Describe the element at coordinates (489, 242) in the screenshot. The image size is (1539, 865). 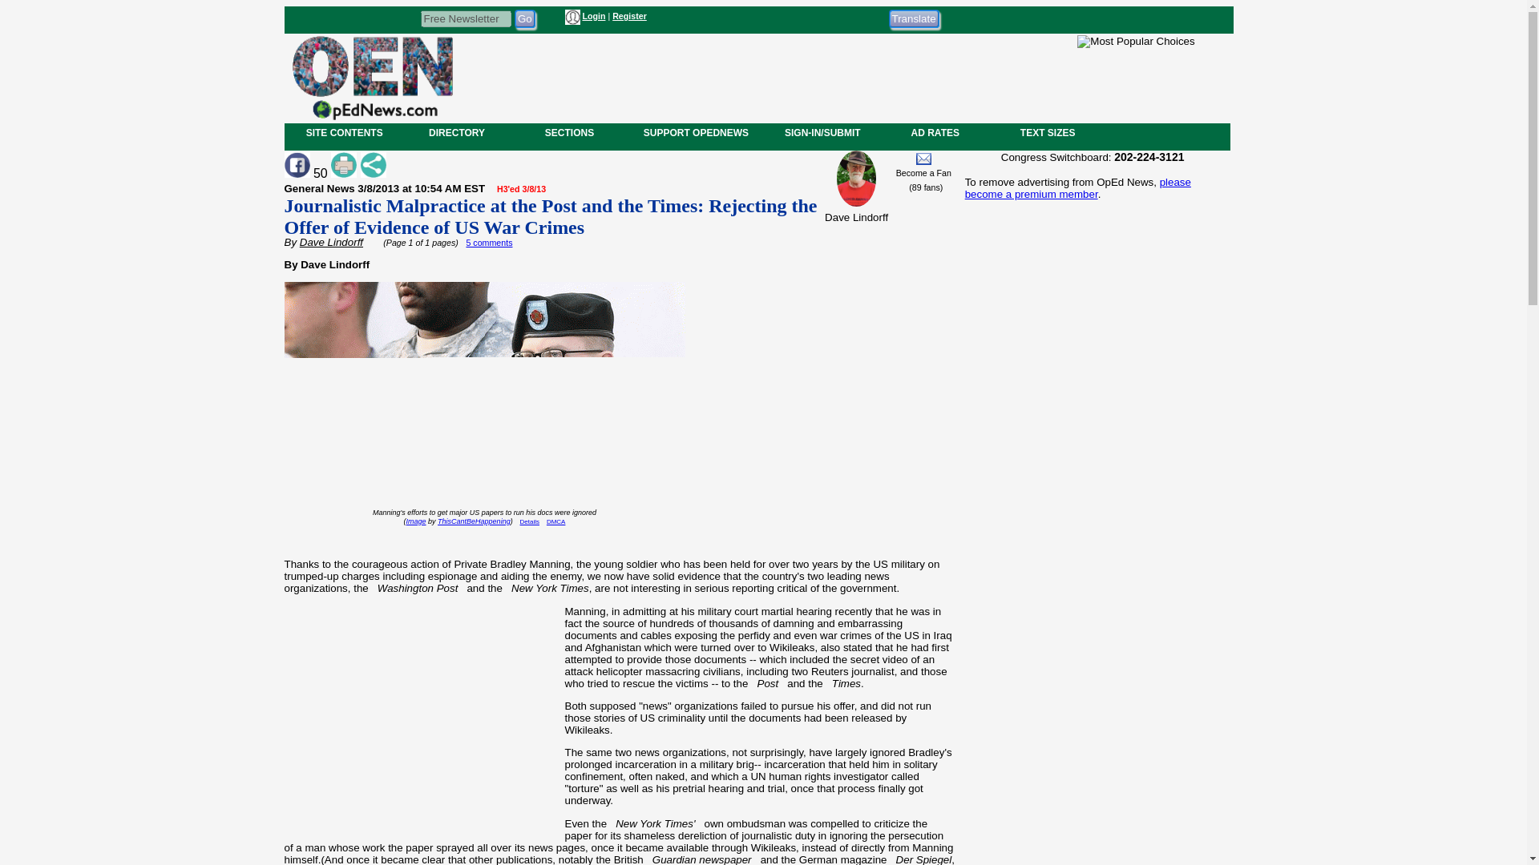
I see `5 comments` at that location.